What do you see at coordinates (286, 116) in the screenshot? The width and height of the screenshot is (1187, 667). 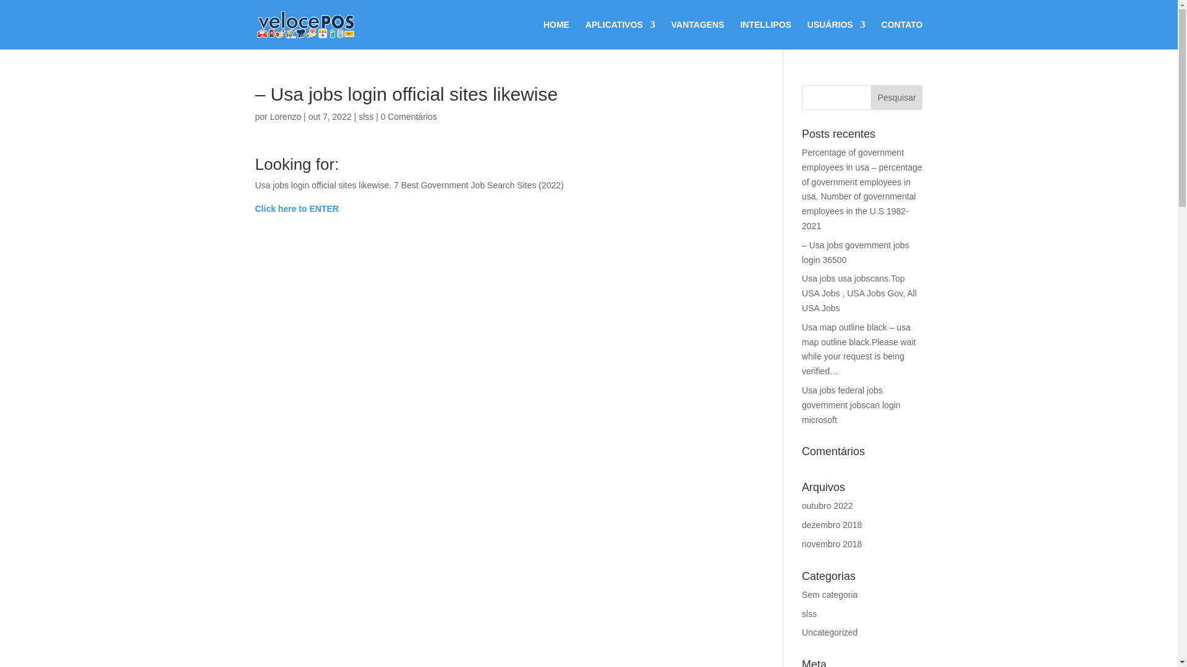 I see `Lorenzo` at bounding box center [286, 116].